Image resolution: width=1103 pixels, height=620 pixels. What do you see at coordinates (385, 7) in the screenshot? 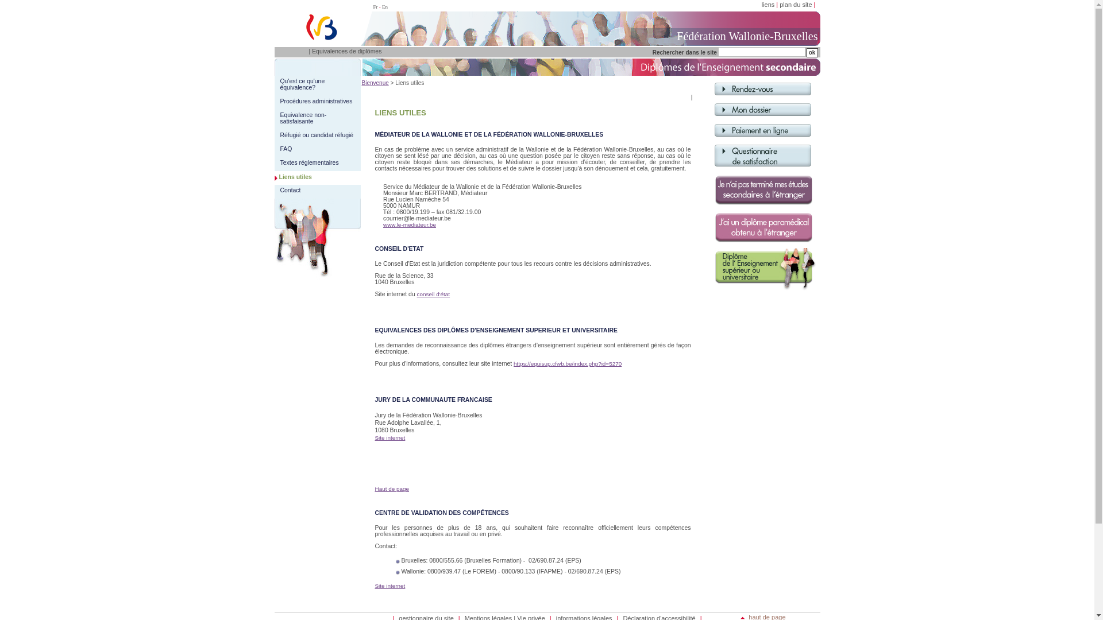
I see `En` at bounding box center [385, 7].